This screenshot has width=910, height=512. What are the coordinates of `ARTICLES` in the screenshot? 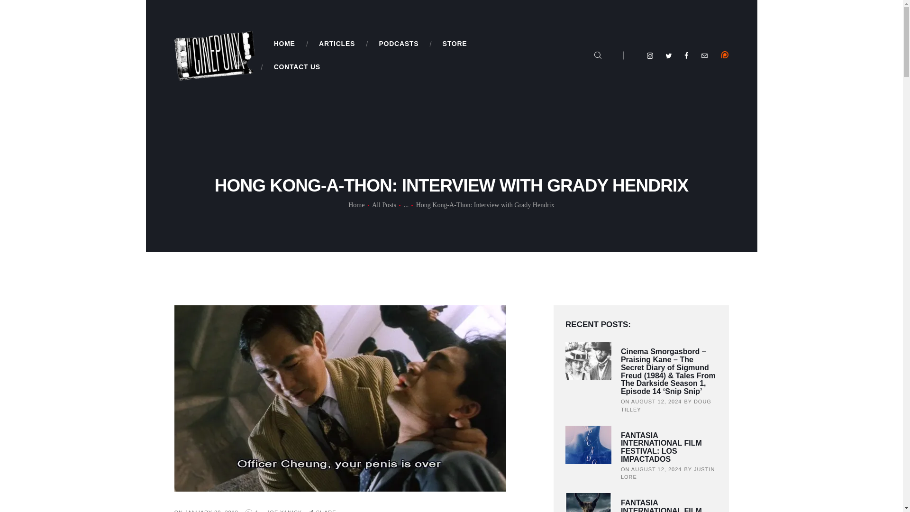 It's located at (337, 44).